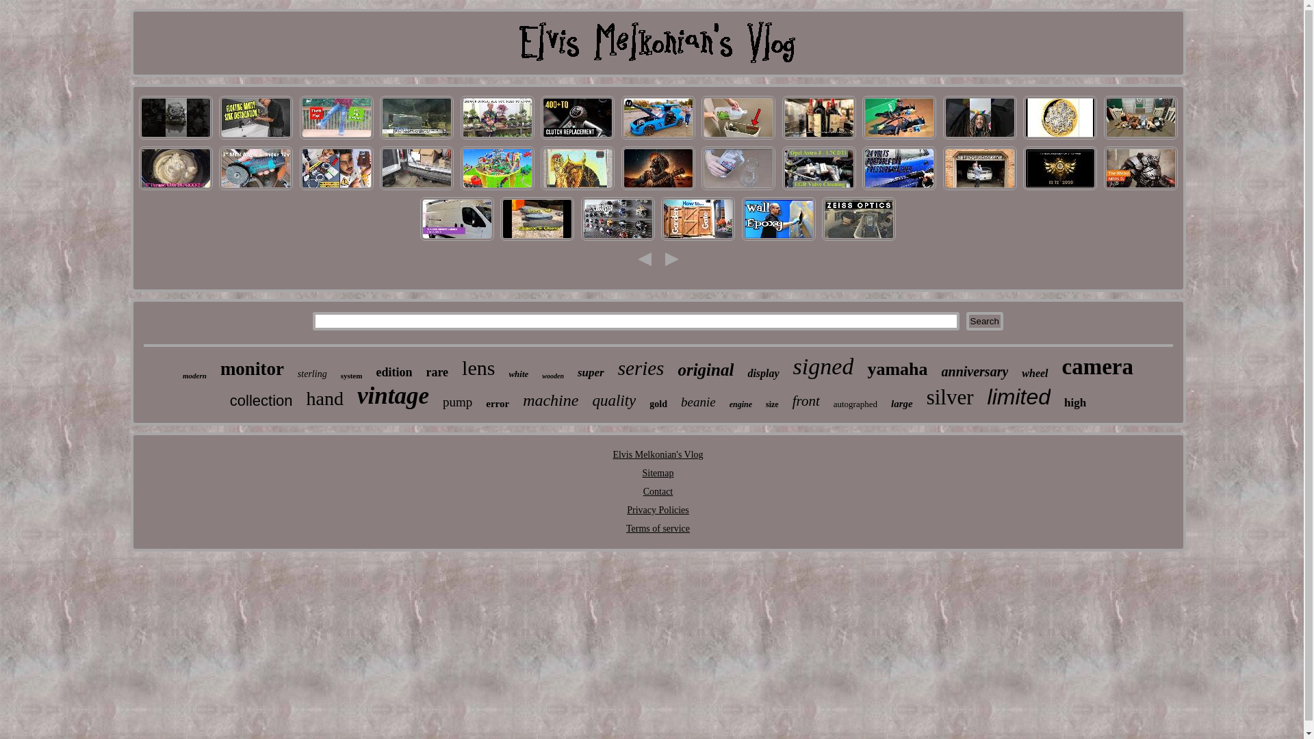 This screenshot has height=739, width=1314. Describe the element at coordinates (975, 372) in the screenshot. I see `anniversary` at that location.